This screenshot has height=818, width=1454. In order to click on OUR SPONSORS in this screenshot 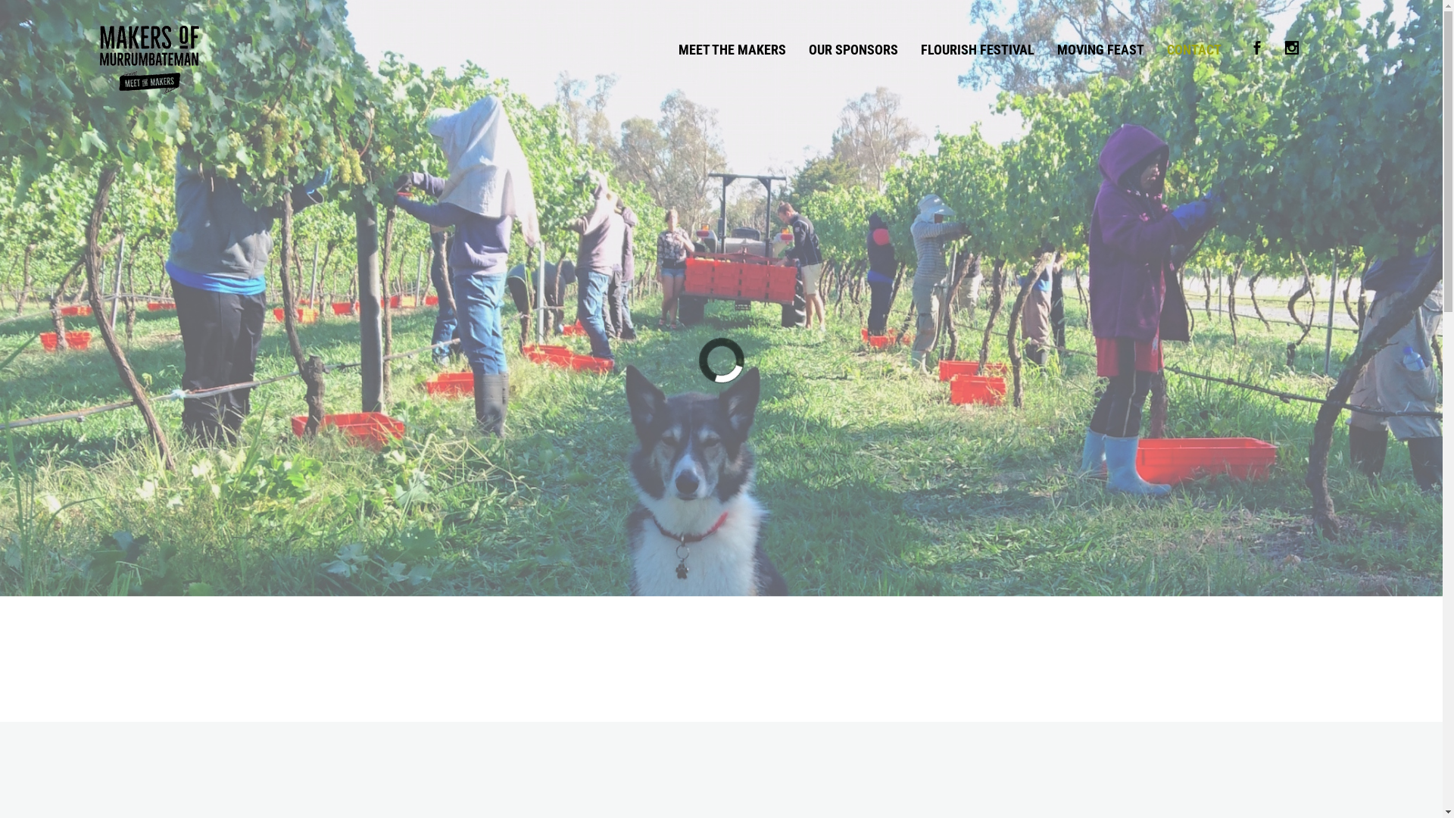, I will do `click(853, 50)`.